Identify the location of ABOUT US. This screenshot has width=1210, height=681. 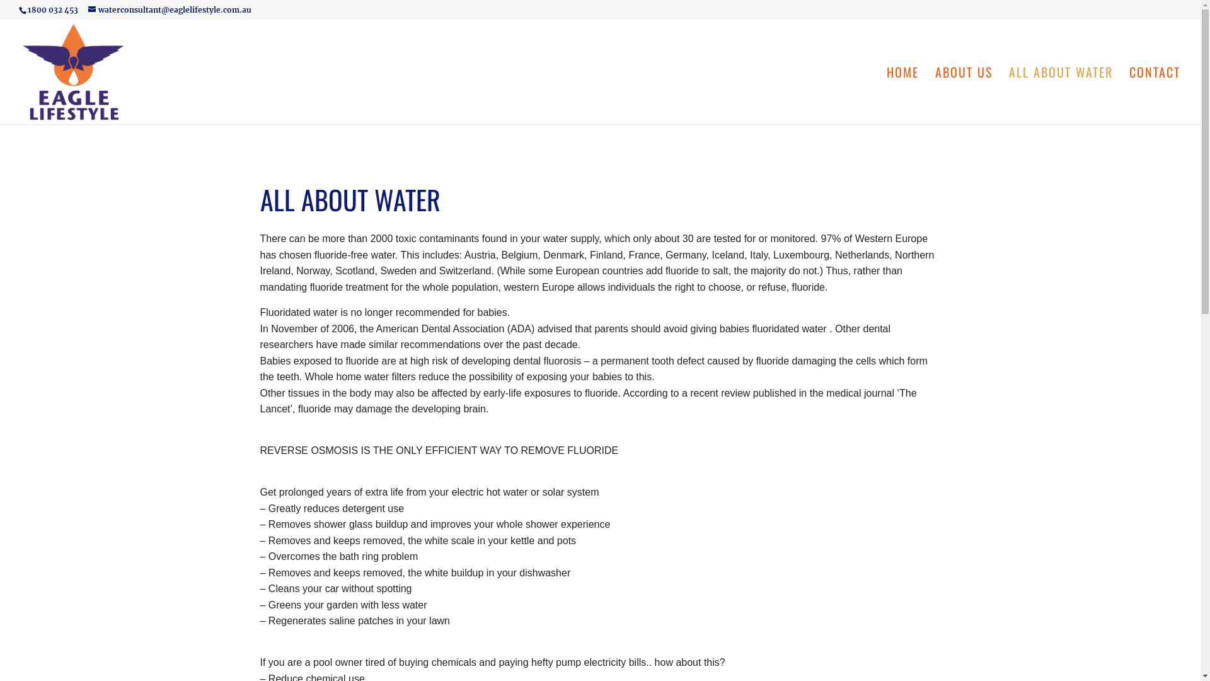
(964, 96).